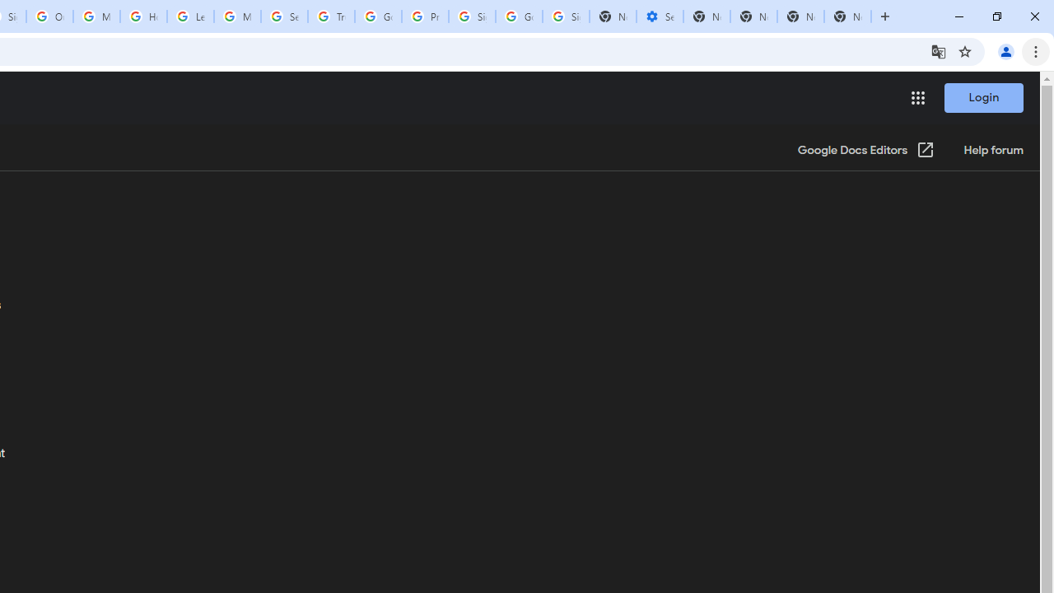  I want to click on New Tab, so click(848, 16).